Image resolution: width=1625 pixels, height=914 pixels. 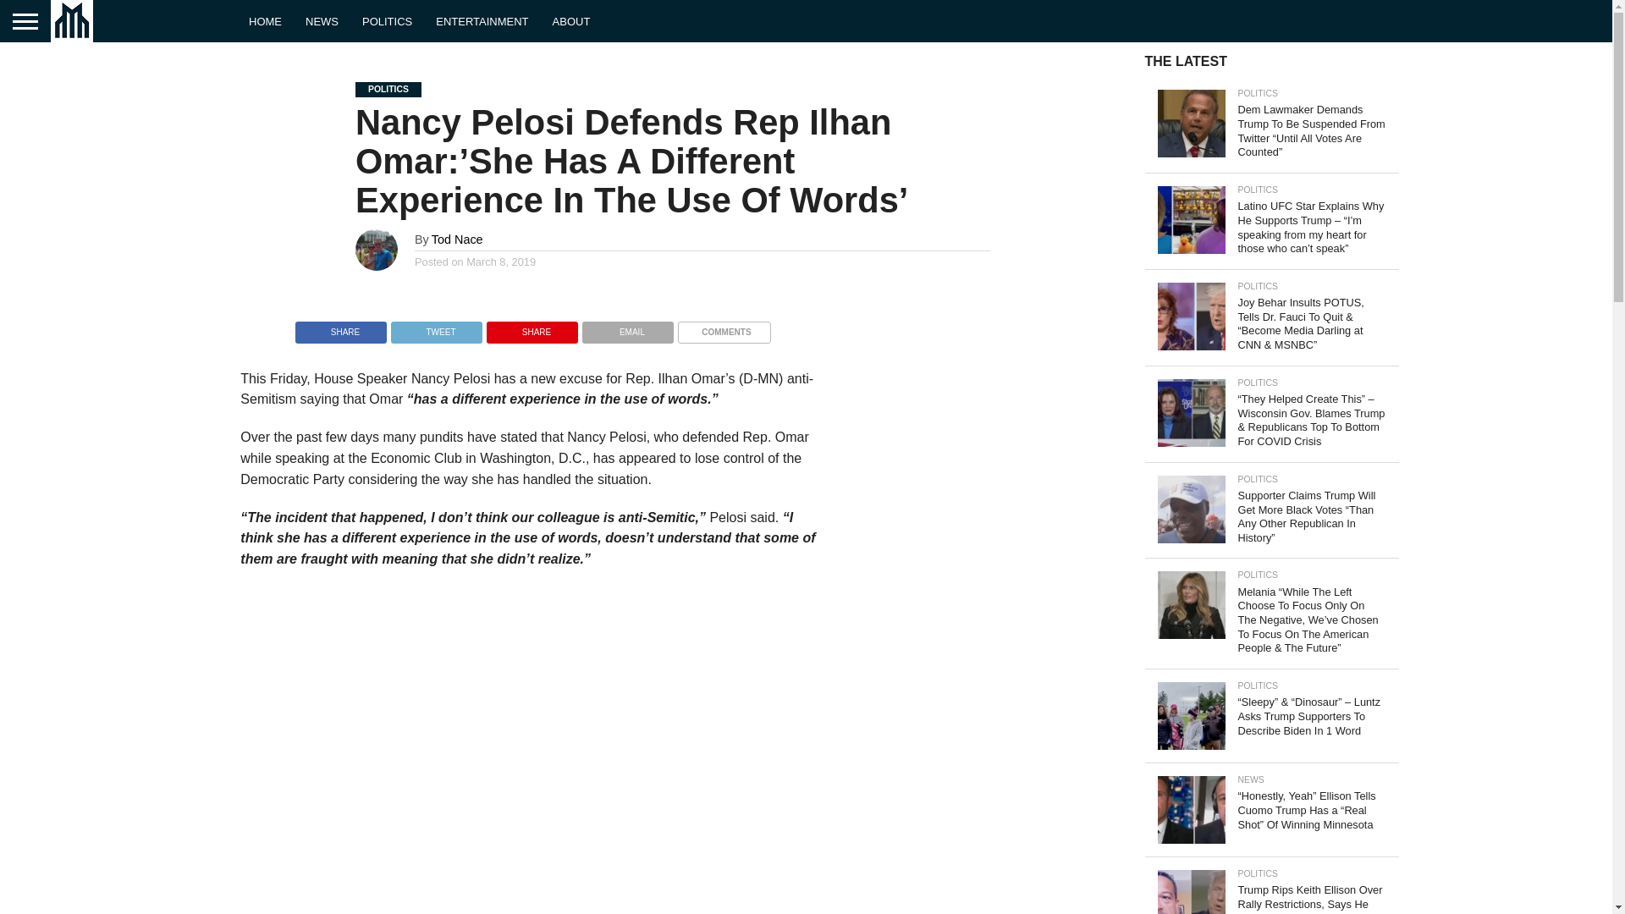 What do you see at coordinates (572, 20) in the screenshot?
I see `ABOUT` at bounding box center [572, 20].